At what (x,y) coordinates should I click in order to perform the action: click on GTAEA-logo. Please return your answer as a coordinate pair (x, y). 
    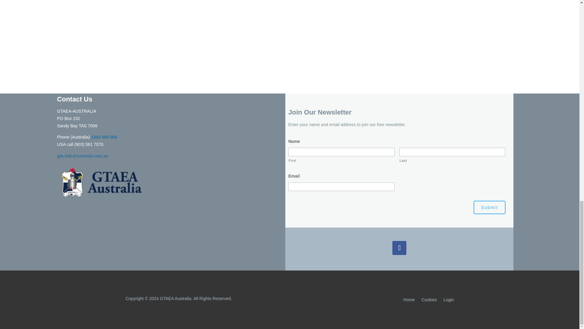
    Looking at the image, I should click on (102, 183).